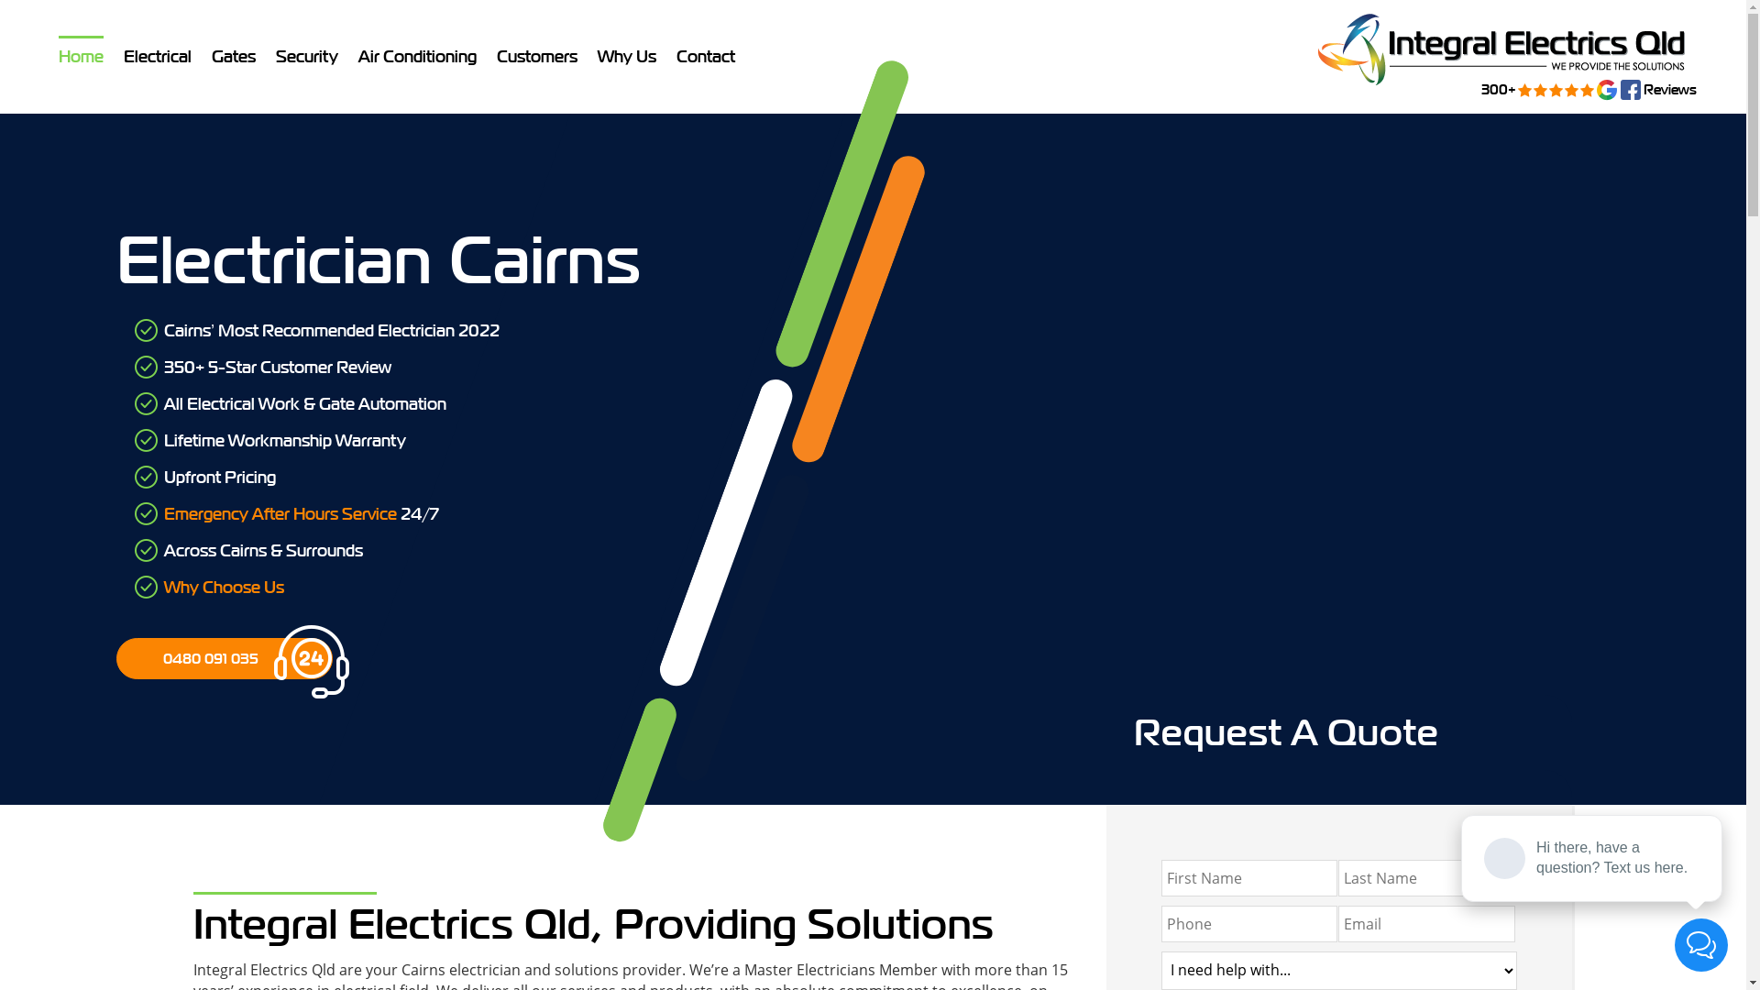 The width and height of the screenshot is (1760, 990). I want to click on Why Choose Us, so click(224, 587).